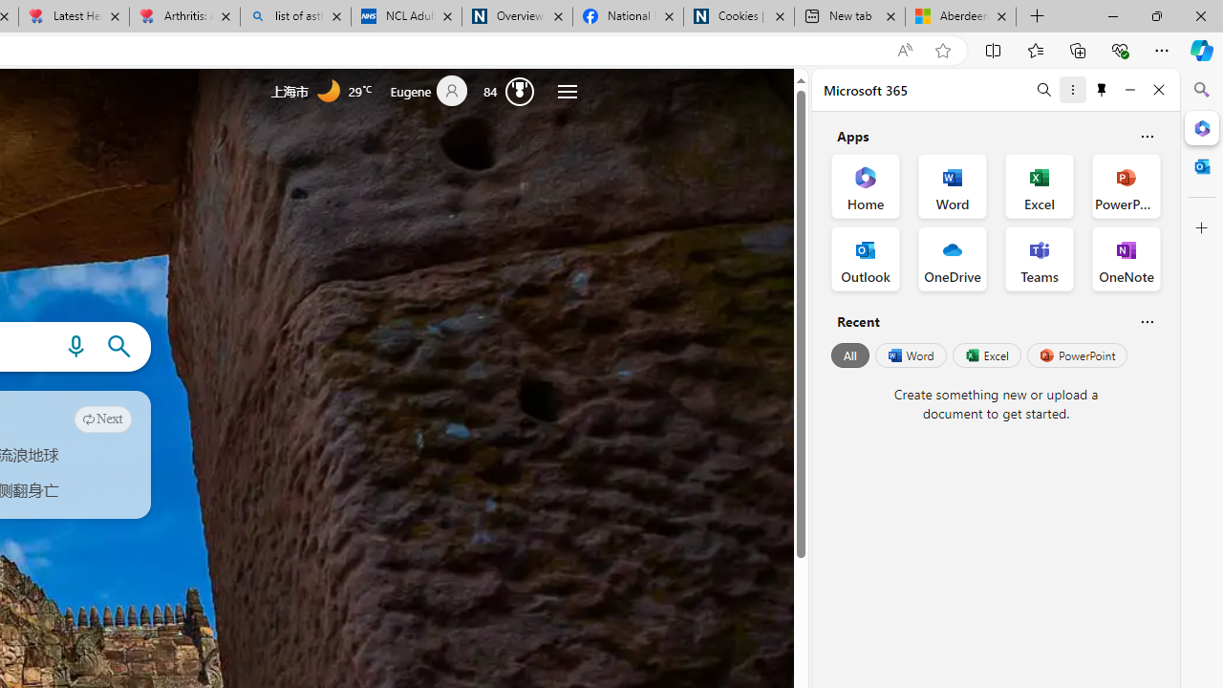  I want to click on Settings and quick links, so click(568, 92).